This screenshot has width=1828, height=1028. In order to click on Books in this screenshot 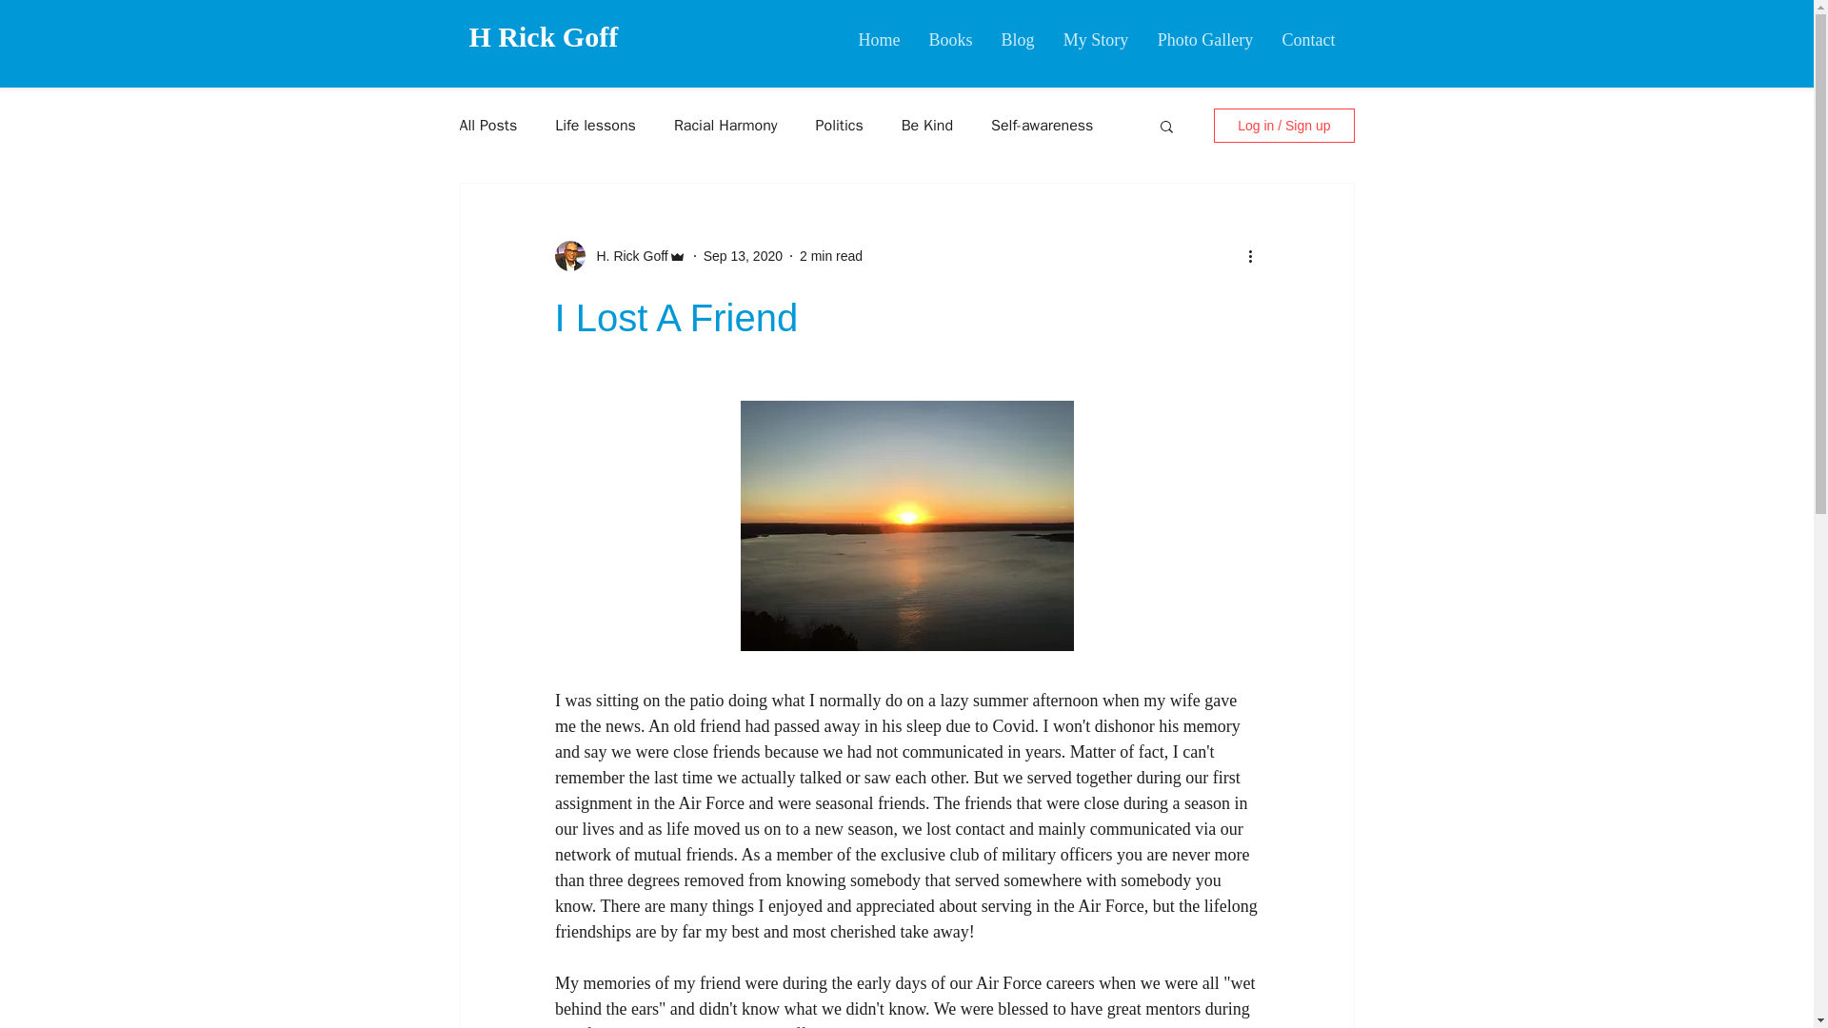, I will do `click(950, 40)`.